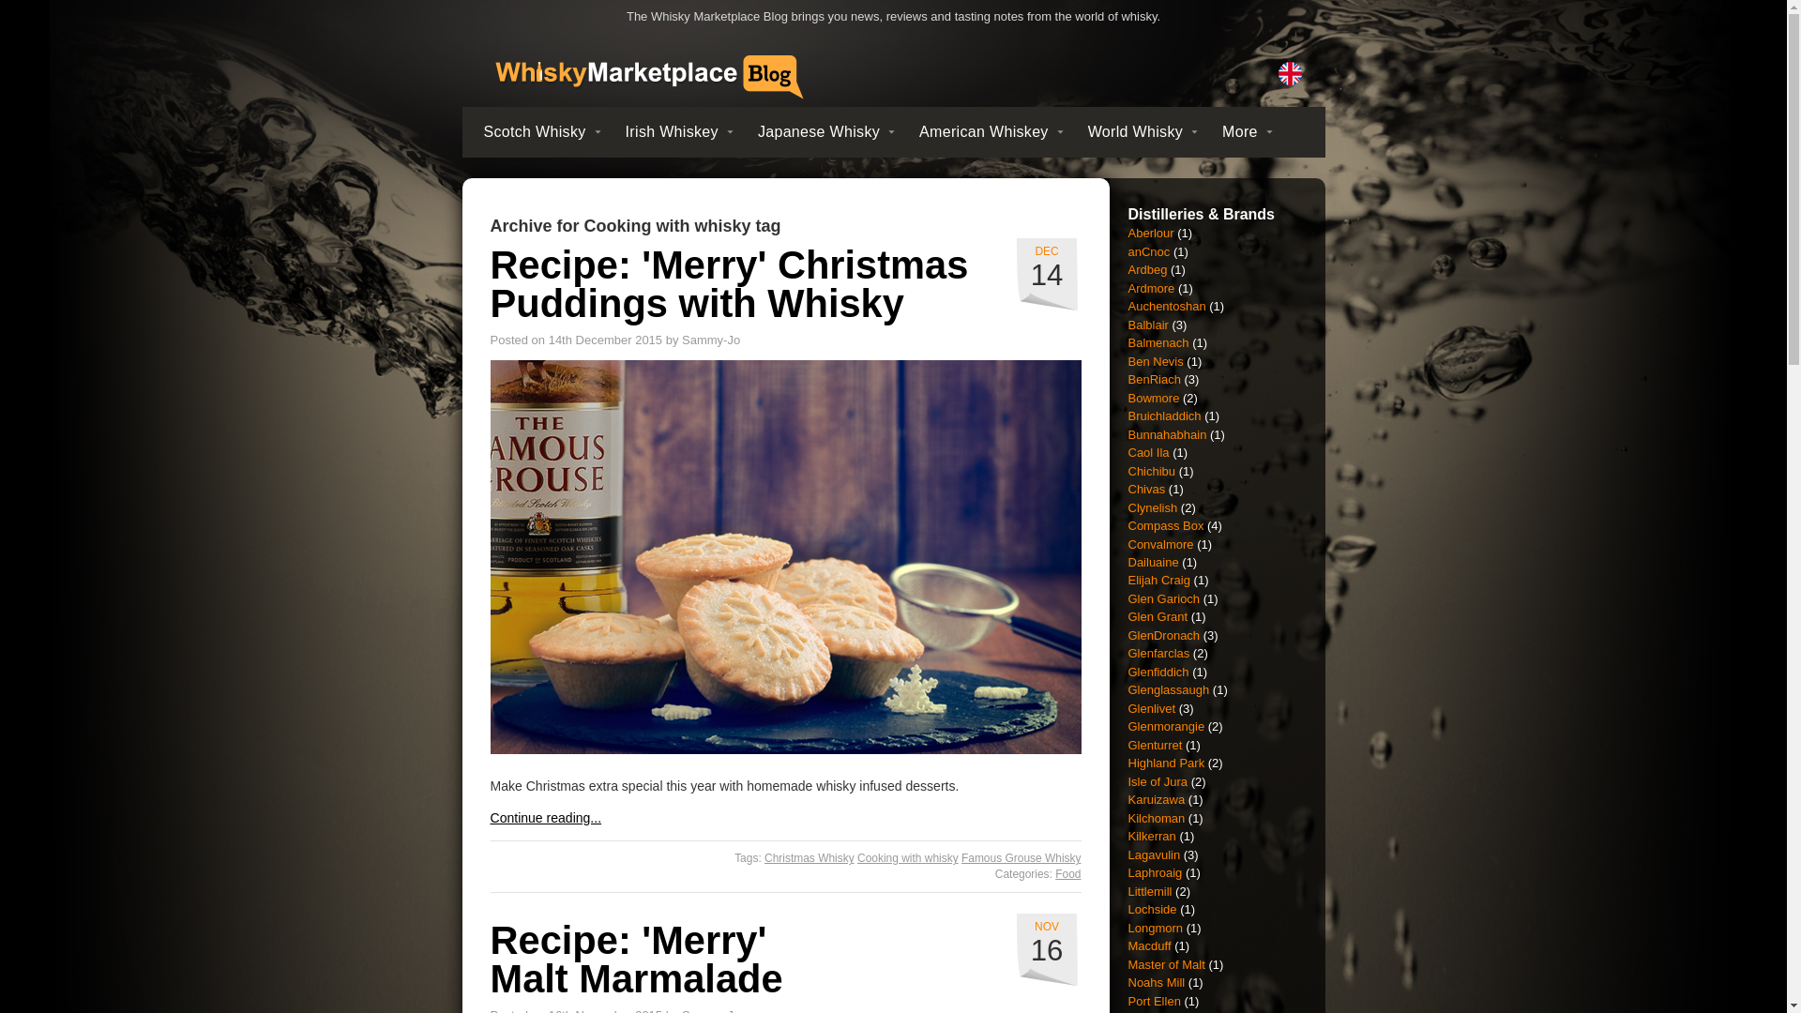  Describe the element at coordinates (1165, 525) in the screenshot. I see `View all posts filed under Compass Box Whisky` at that location.